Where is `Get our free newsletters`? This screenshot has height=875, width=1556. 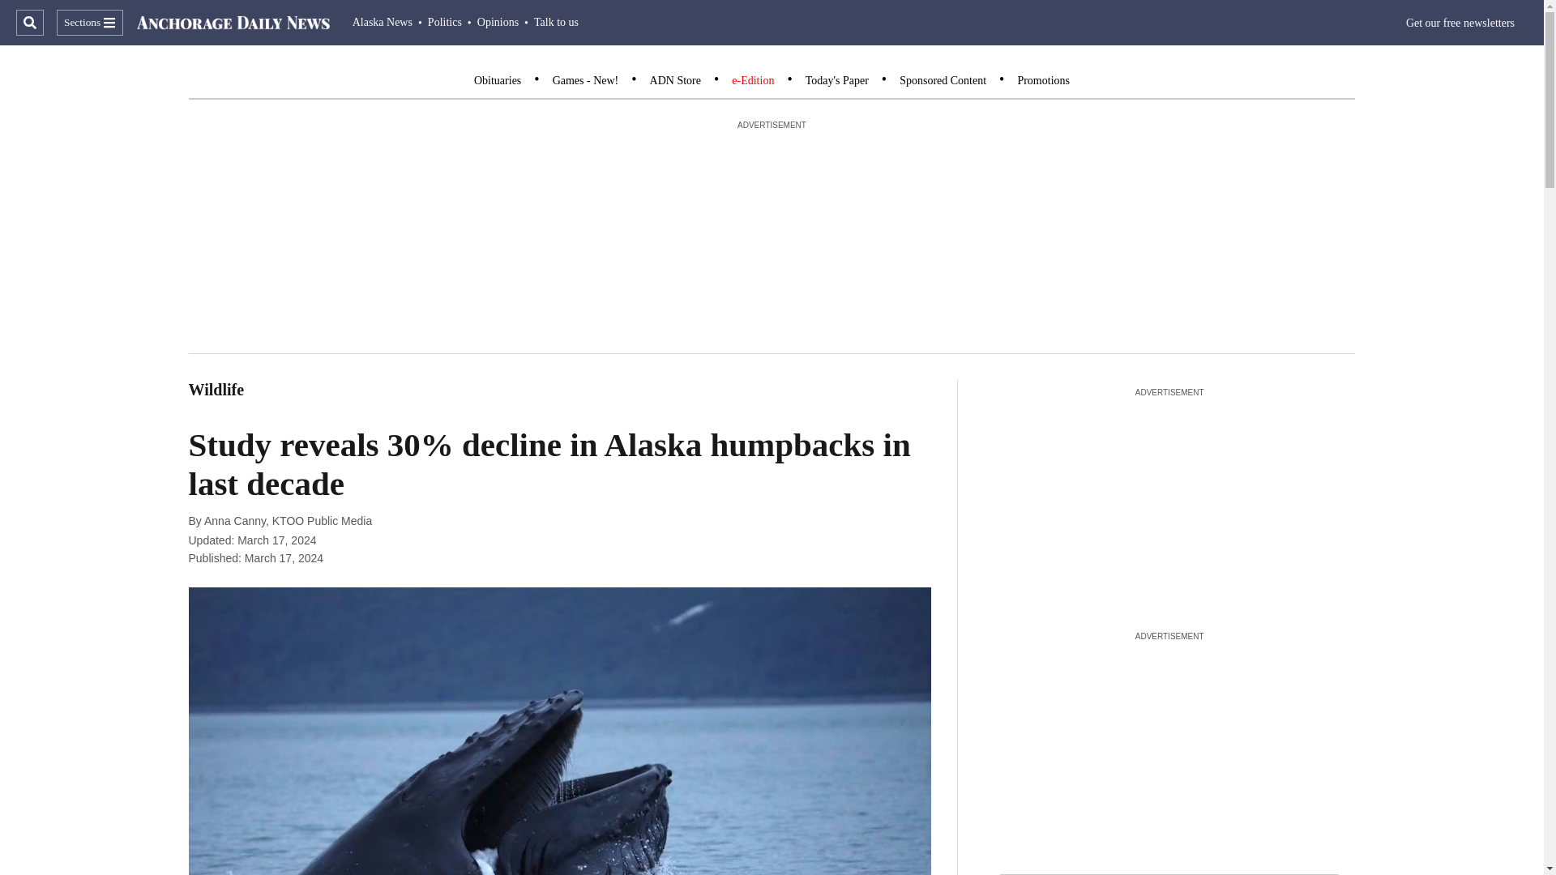
Get our free newsletters is located at coordinates (1460, 23).